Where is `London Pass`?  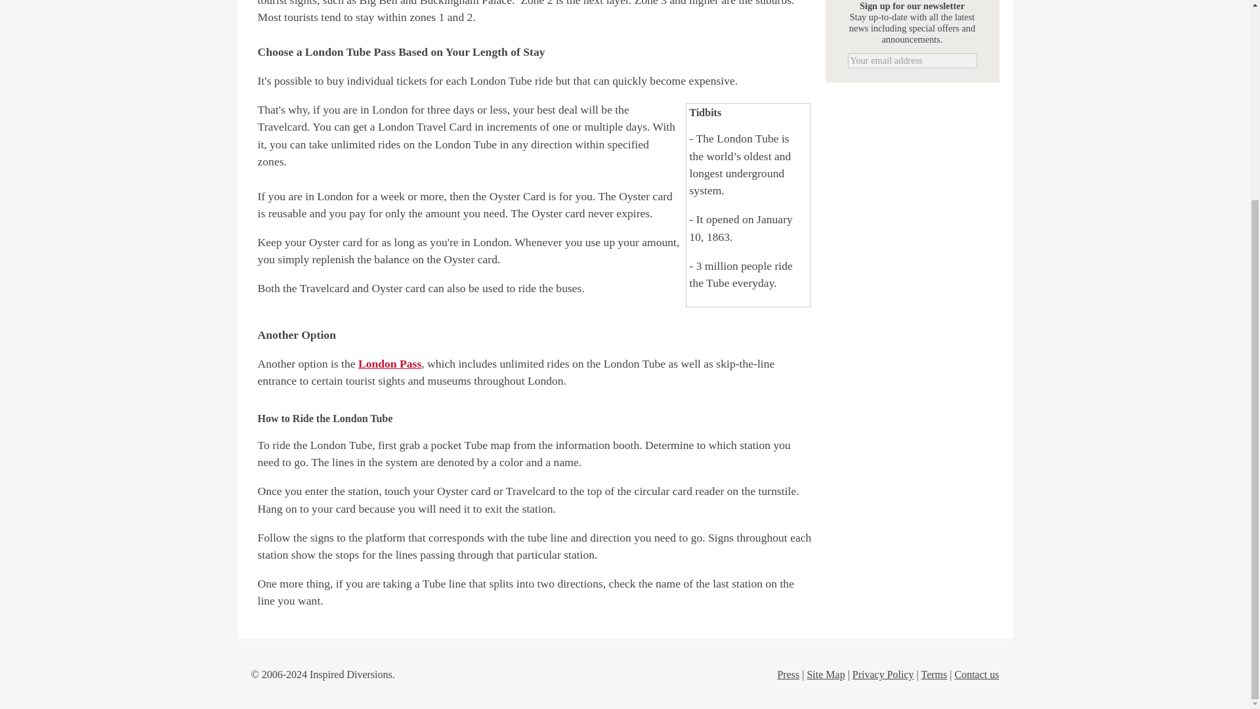 London Pass is located at coordinates (389, 364).